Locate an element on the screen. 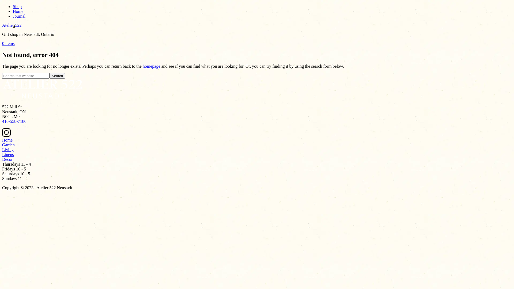  Home is located at coordinates (7, 140).